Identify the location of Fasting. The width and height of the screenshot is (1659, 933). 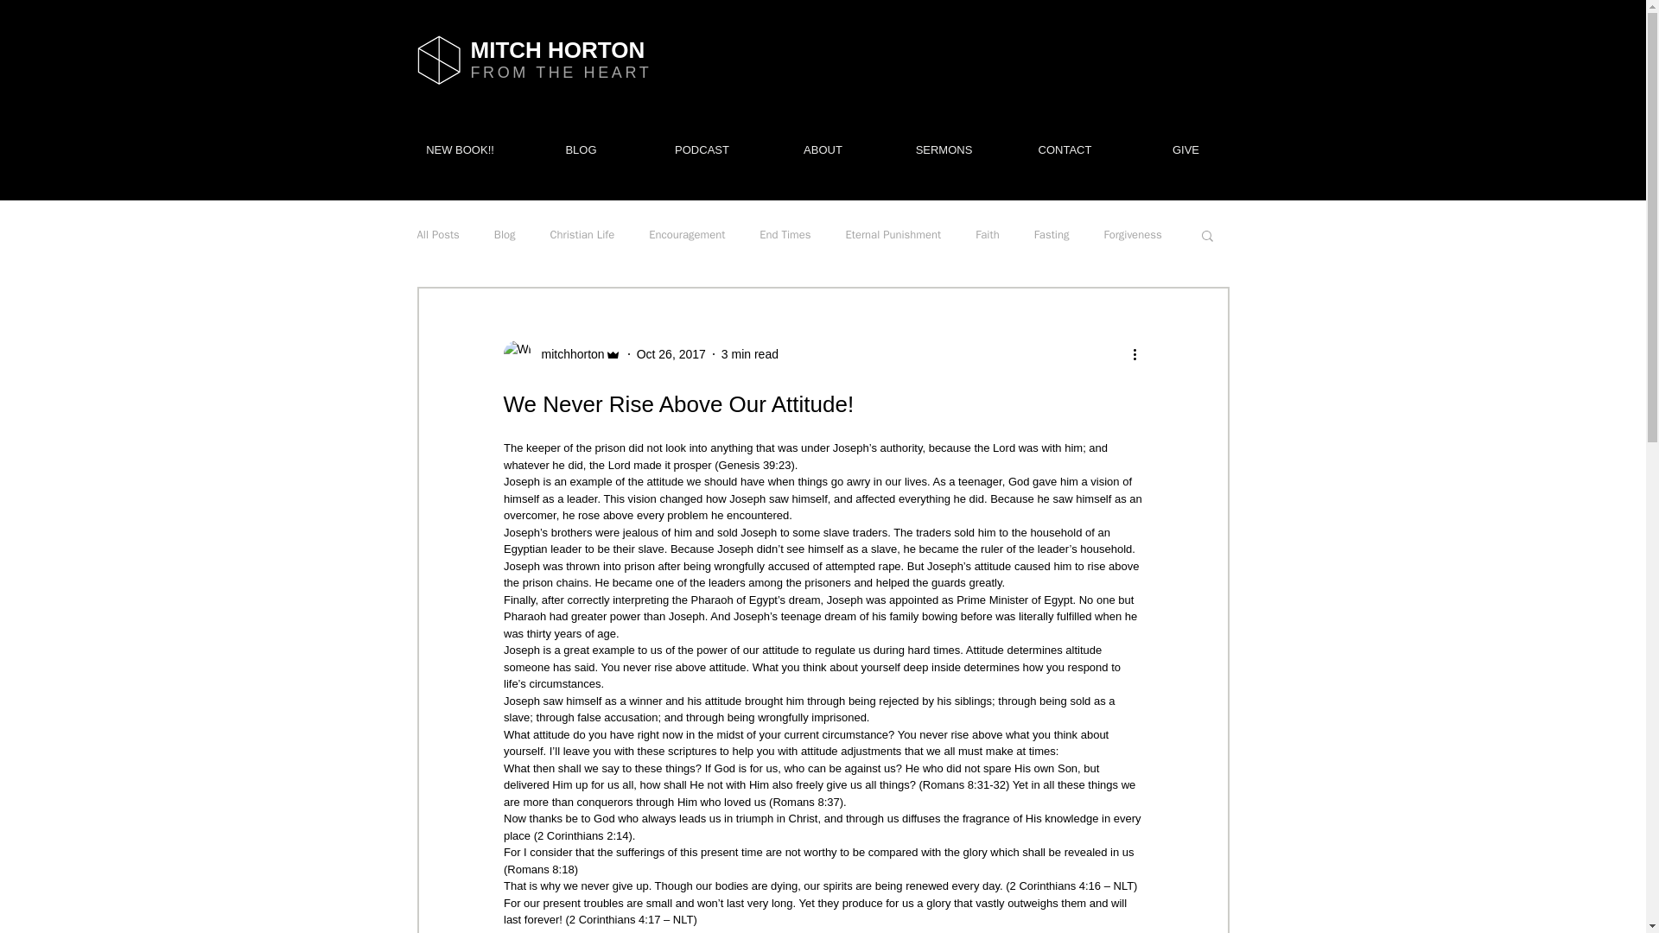
(1052, 235).